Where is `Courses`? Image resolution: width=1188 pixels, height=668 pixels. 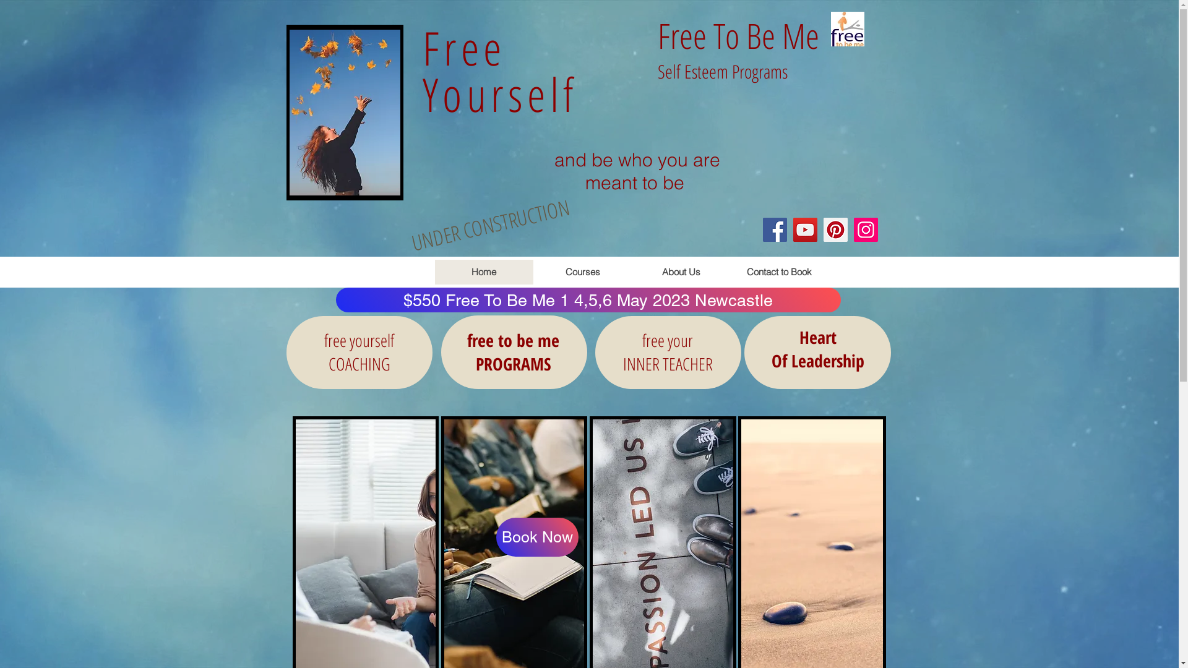 Courses is located at coordinates (583, 272).